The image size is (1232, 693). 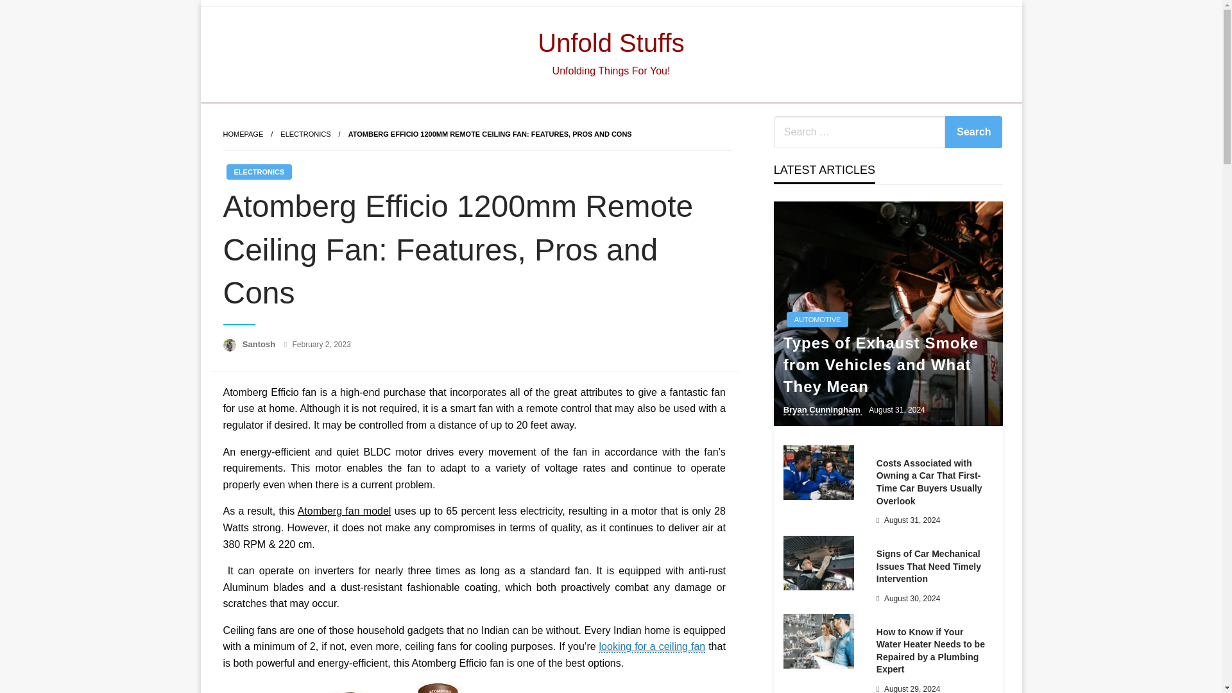 I want to click on Search, so click(x=973, y=132).